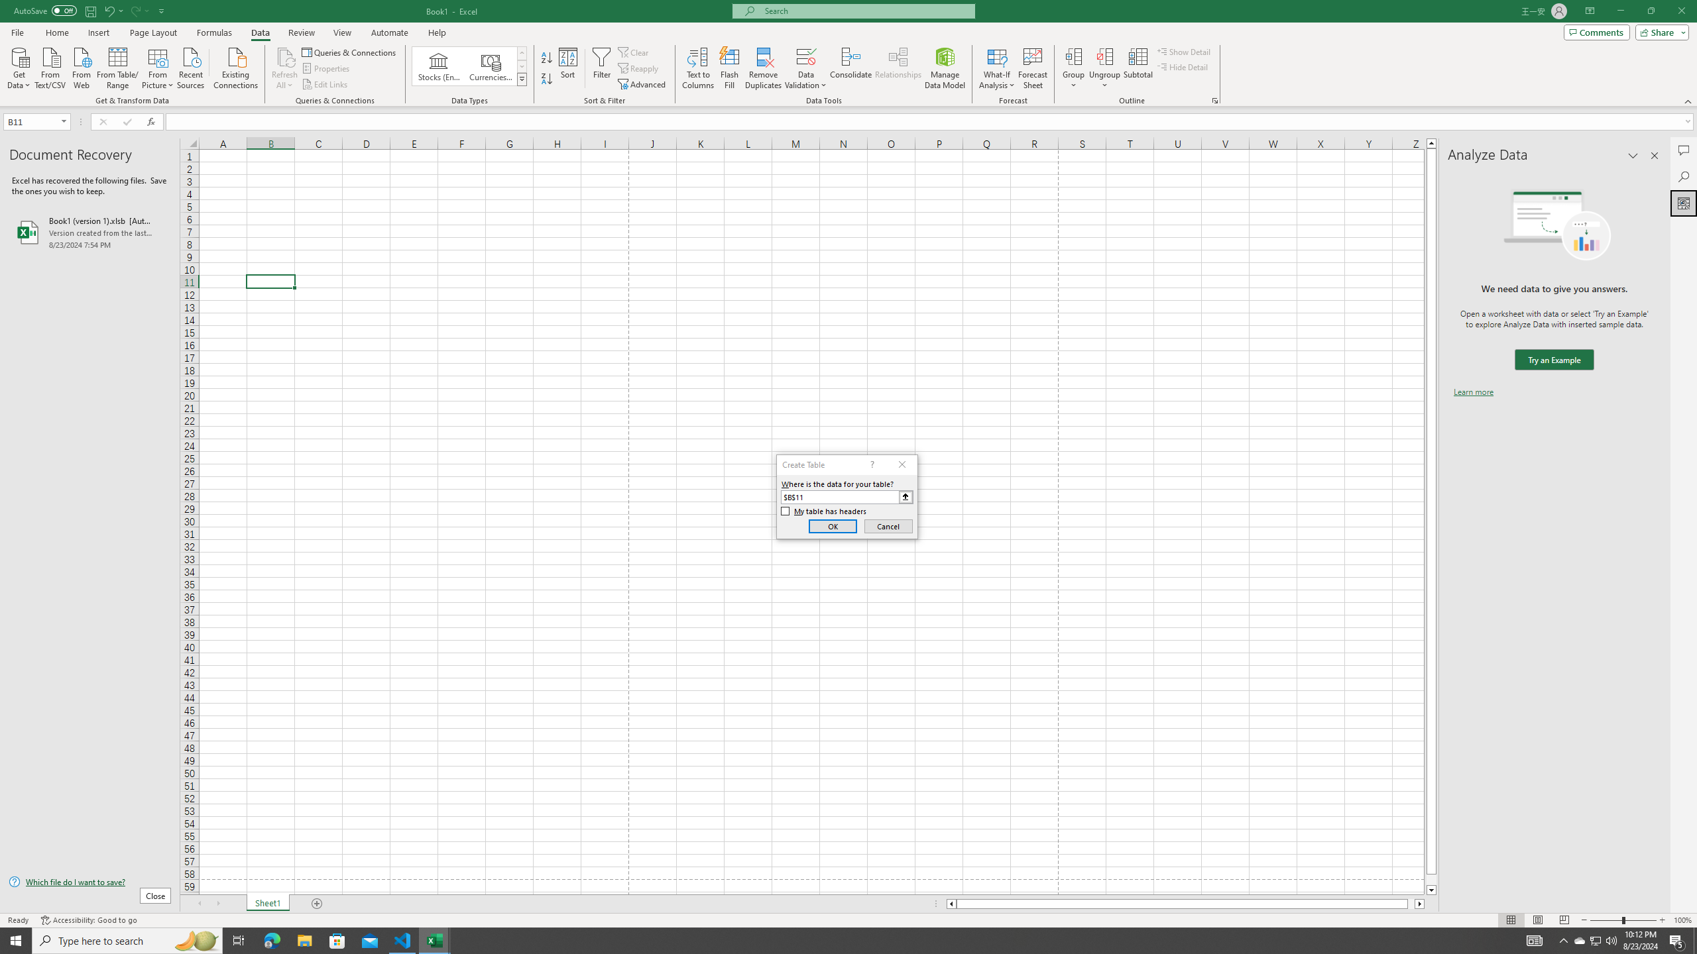  I want to click on Subtotal, so click(1138, 68).